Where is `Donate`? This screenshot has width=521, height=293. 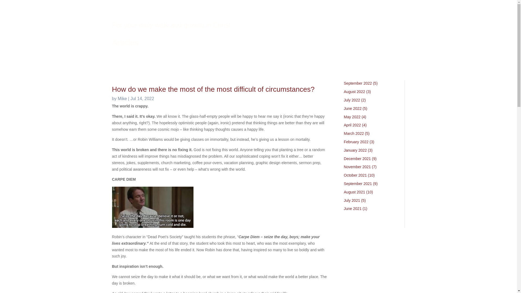
Donate is located at coordinates (321, 18).